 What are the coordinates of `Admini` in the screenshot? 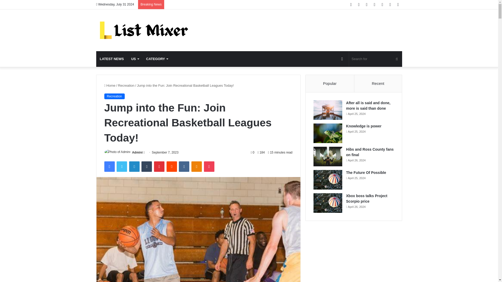 It's located at (137, 152).